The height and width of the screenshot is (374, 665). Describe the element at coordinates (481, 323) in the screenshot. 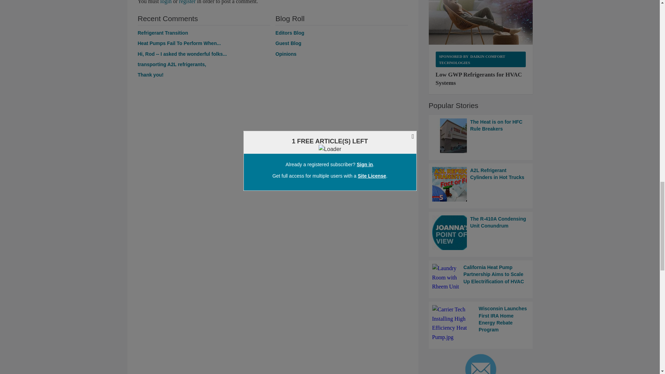

I see `Wisconsin Launches First IRA Home Energy Rebate Program` at that location.